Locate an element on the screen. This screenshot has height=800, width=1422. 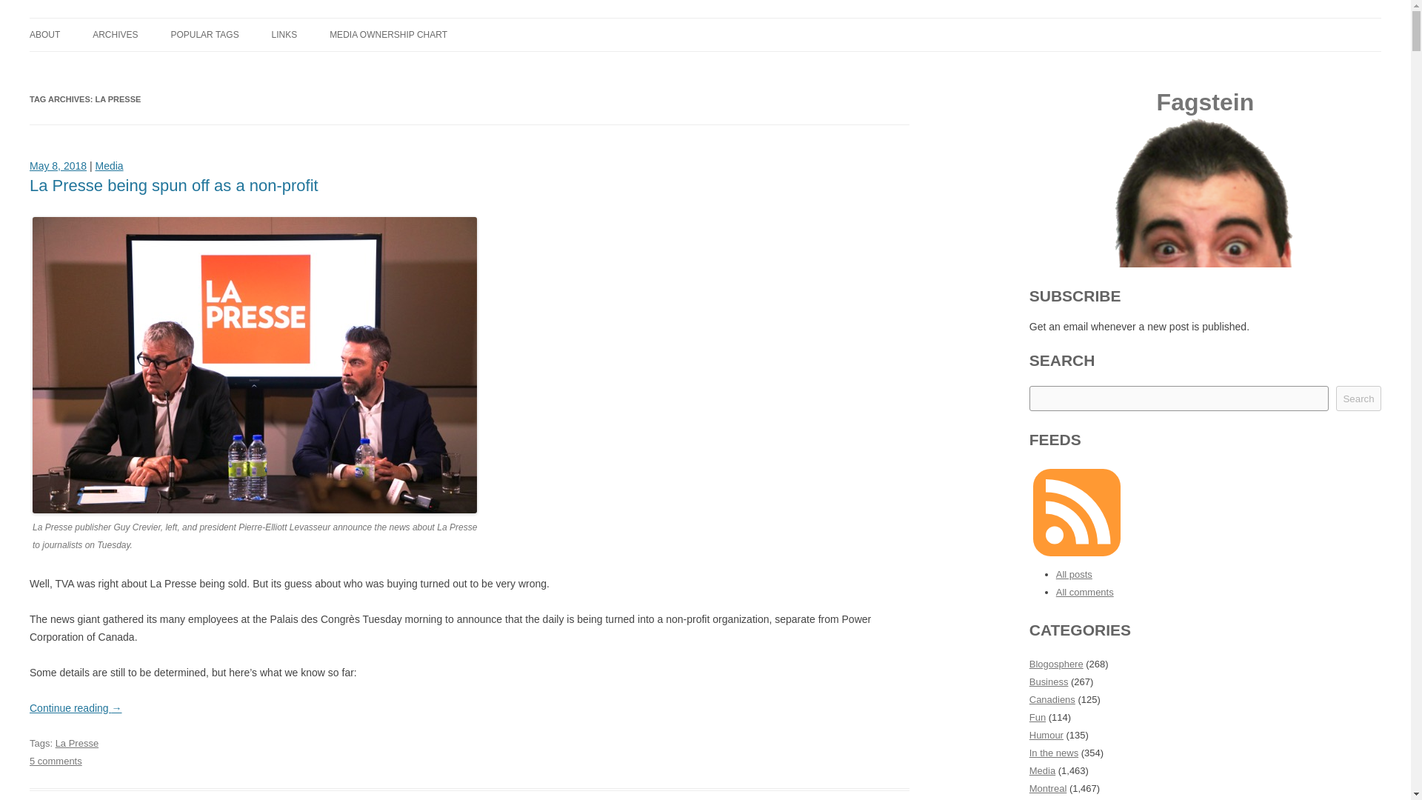
Fagstein is located at coordinates (70, 36).